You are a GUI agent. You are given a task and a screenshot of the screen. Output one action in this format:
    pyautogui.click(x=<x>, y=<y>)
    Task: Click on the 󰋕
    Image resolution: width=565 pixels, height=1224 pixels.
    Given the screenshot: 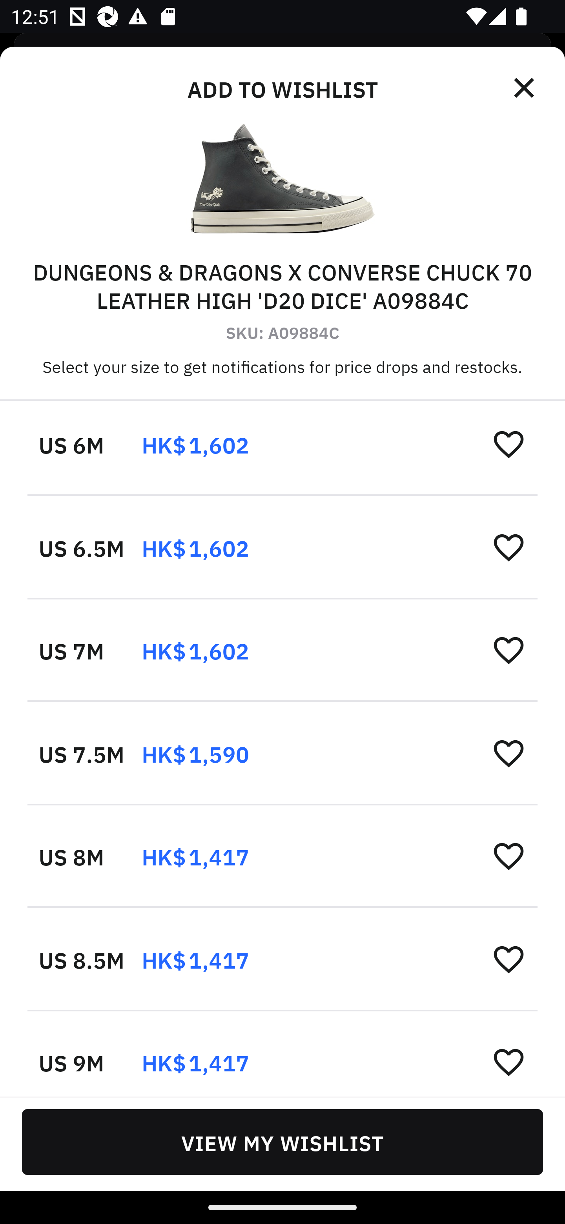 What is the action you would take?
    pyautogui.click(x=508, y=753)
    